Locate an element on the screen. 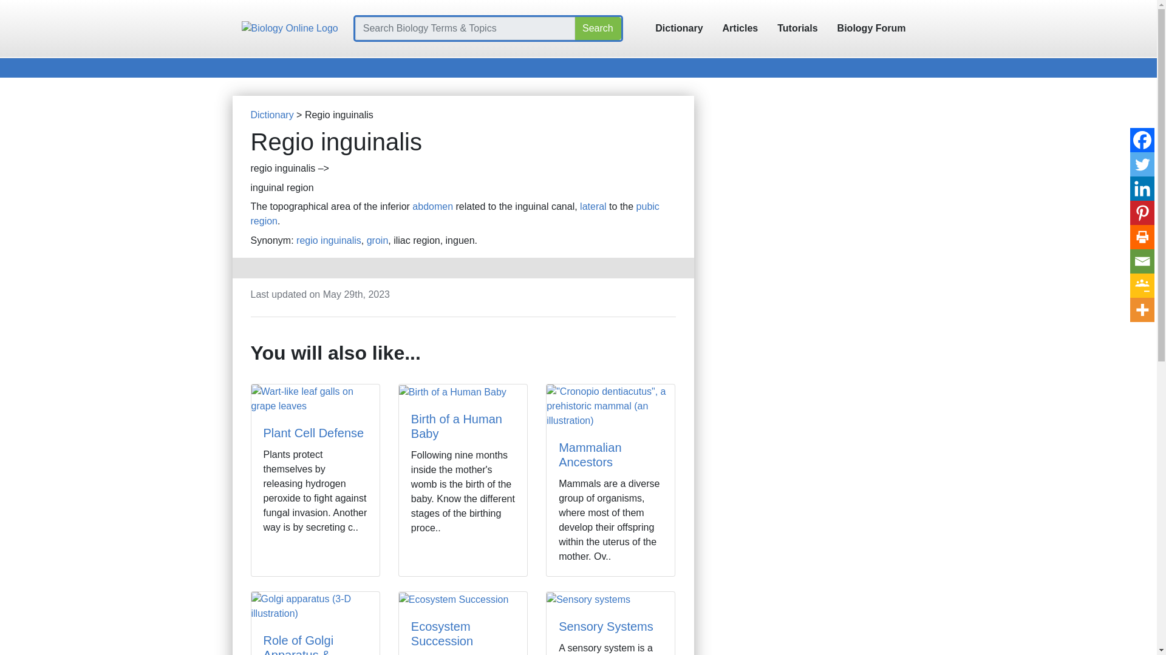 This screenshot has height=655, width=1166. Biology Forum is located at coordinates (871, 28).